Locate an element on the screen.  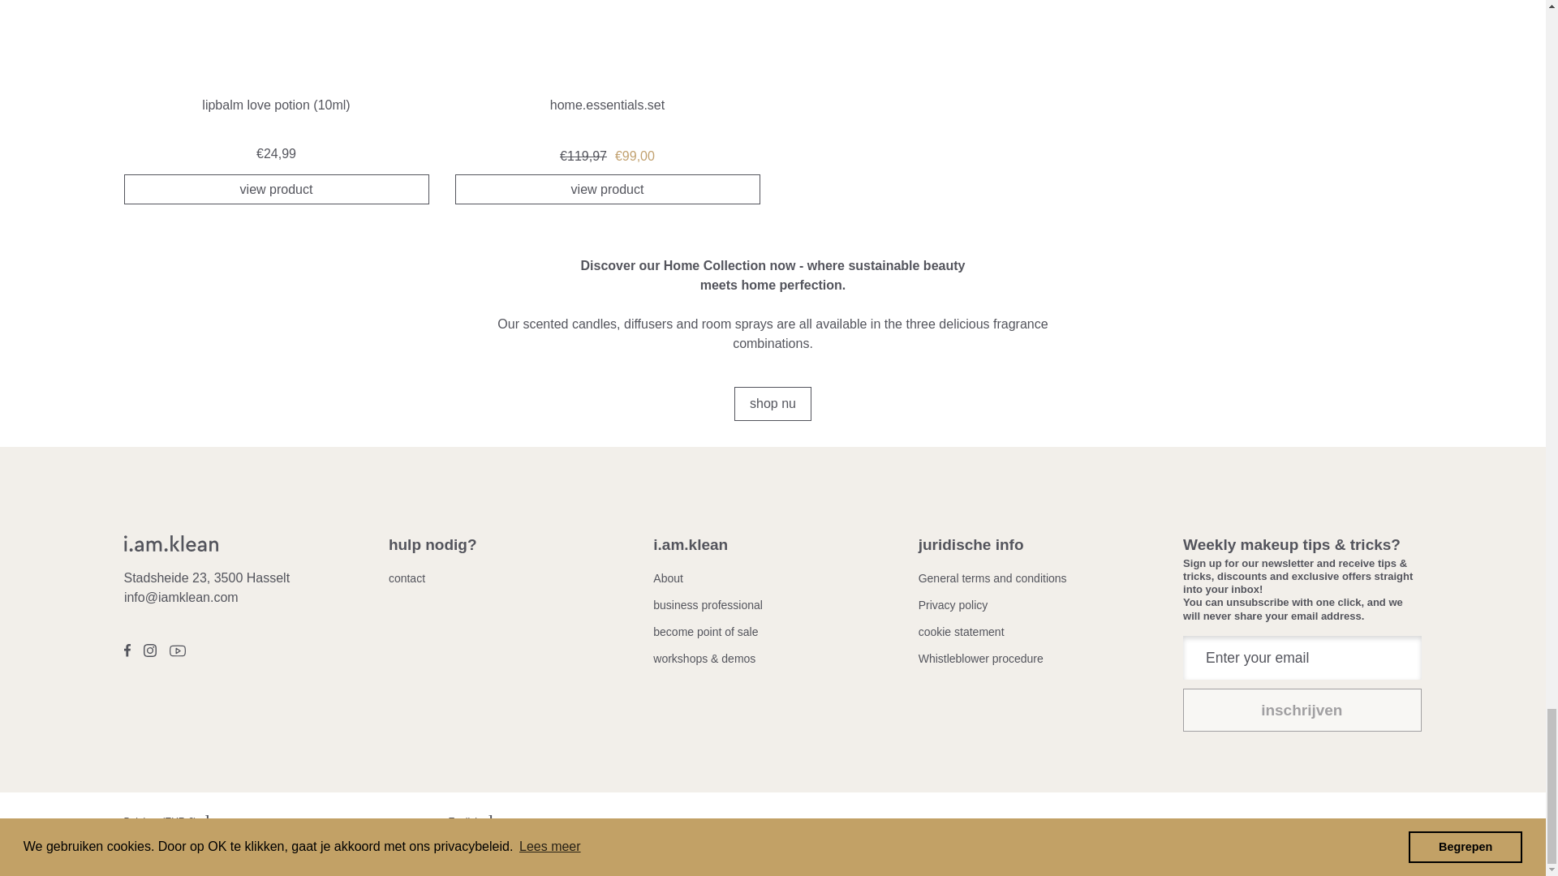
inschrijven is located at coordinates (1302, 709).